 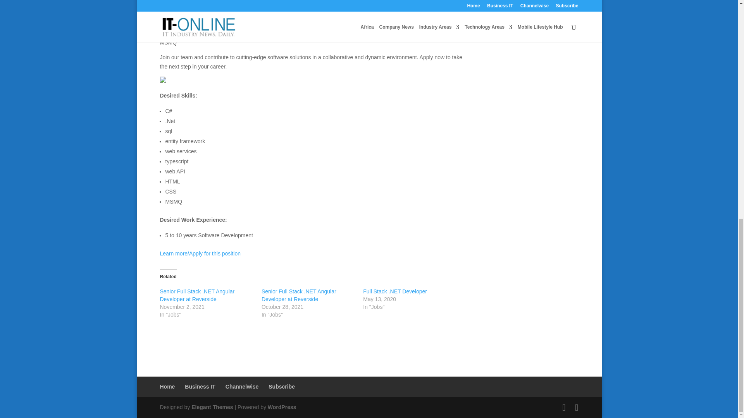 I want to click on Senior Full Stack .NET Angular Developer at Reverside, so click(x=197, y=295).